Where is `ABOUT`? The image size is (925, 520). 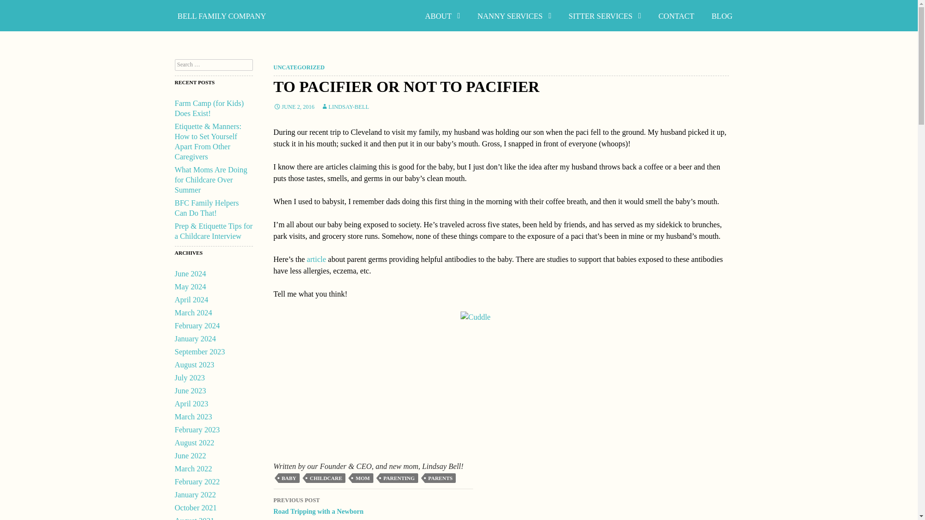 ABOUT is located at coordinates (442, 16).